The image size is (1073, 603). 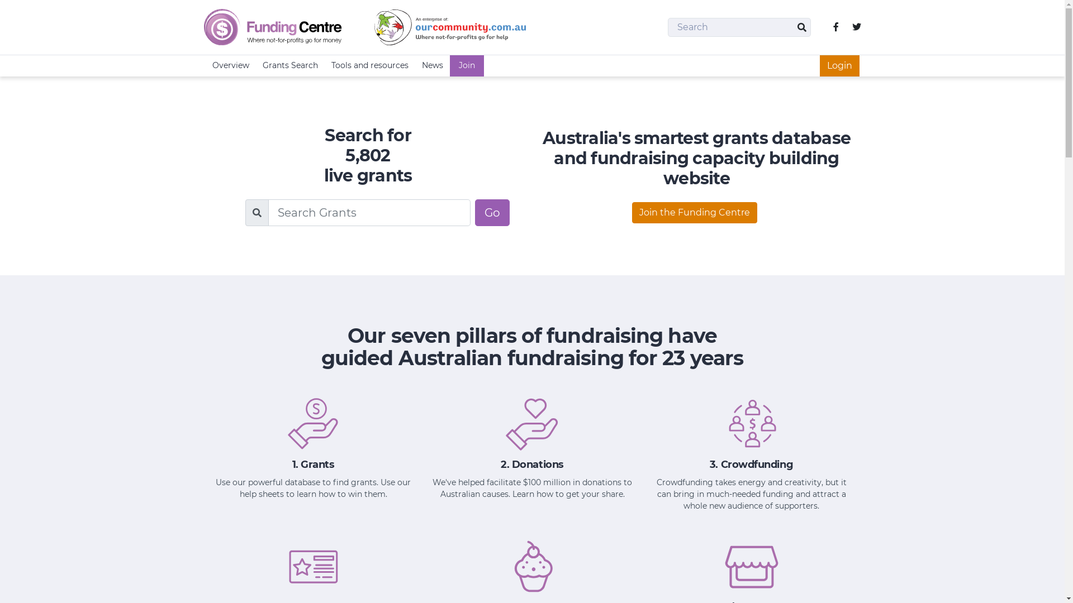 What do you see at coordinates (492, 213) in the screenshot?
I see `Go` at bounding box center [492, 213].